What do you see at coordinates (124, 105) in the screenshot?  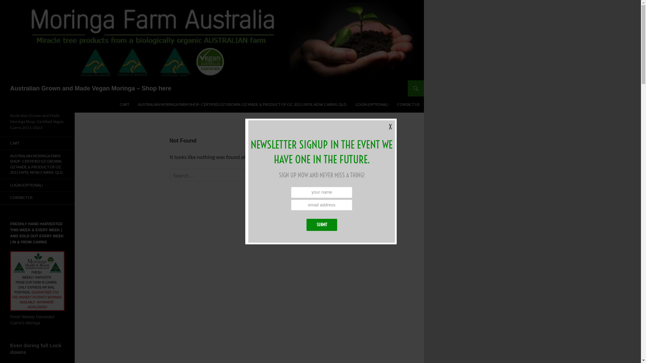 I see `CART` at bounding box center [124, 105].